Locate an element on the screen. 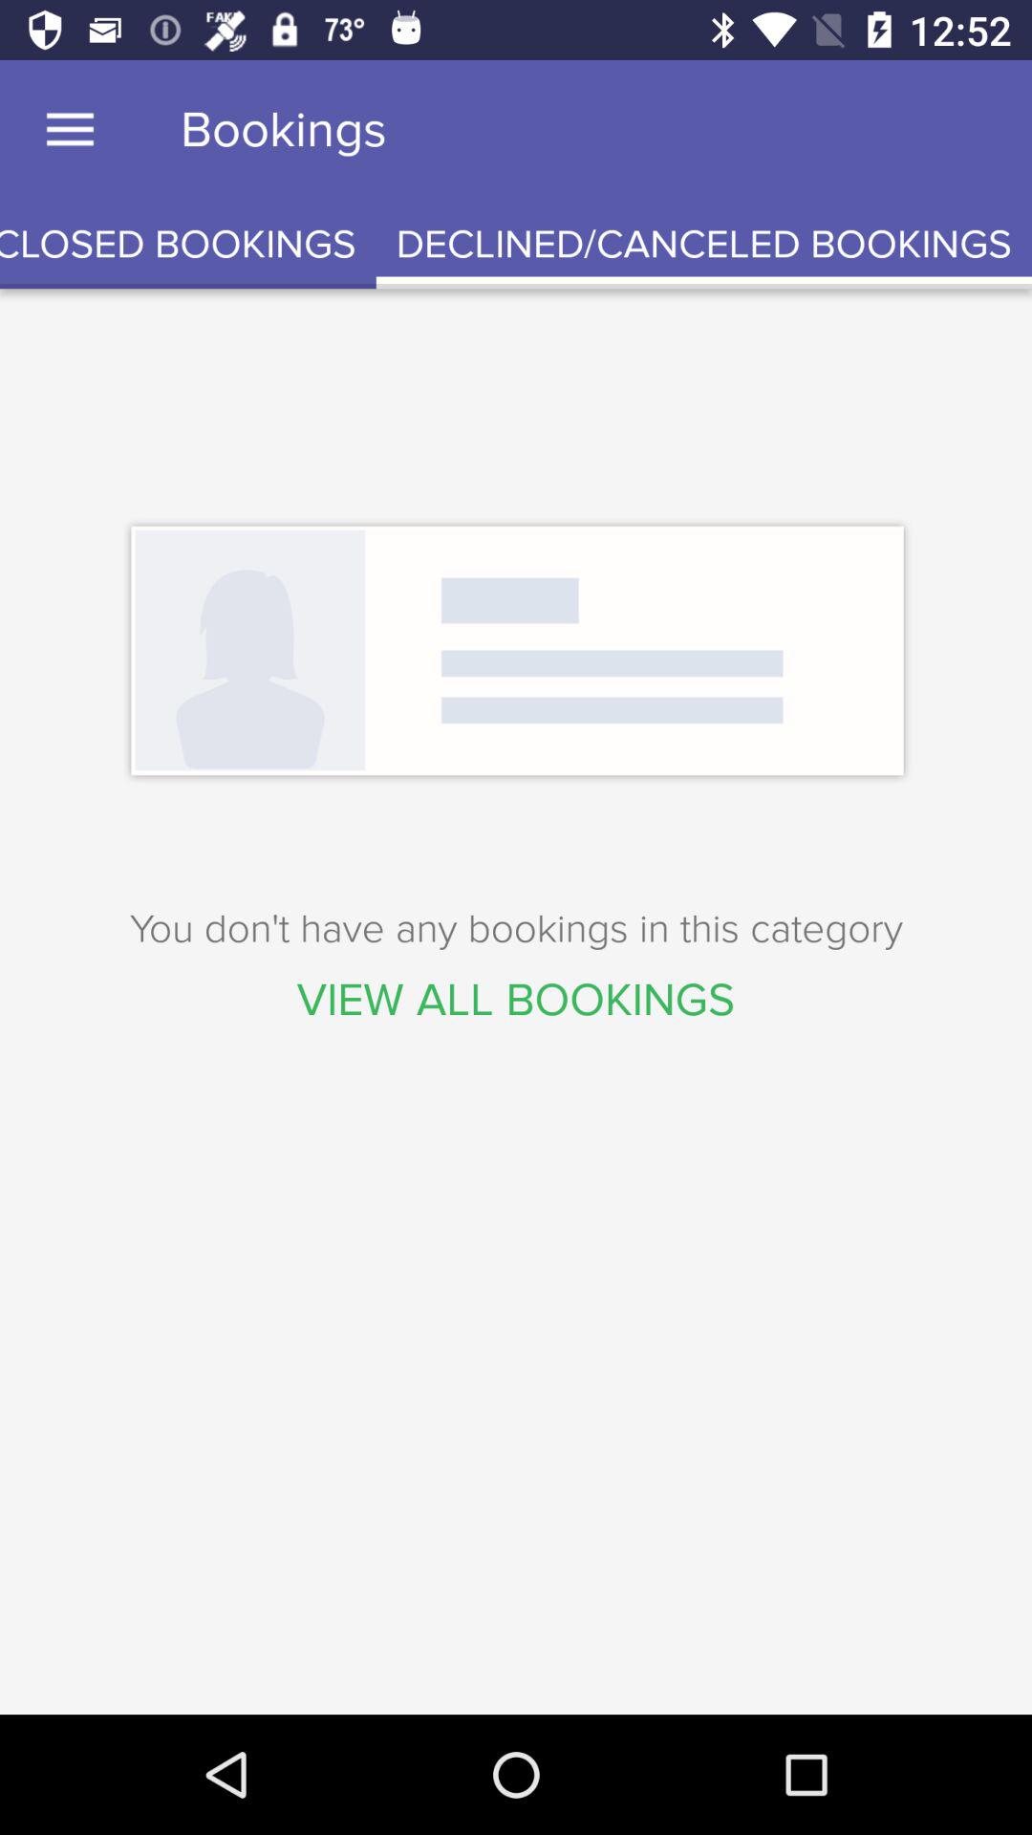  press the icon above the expired/closed bookings is located at coordinates (70, 130).